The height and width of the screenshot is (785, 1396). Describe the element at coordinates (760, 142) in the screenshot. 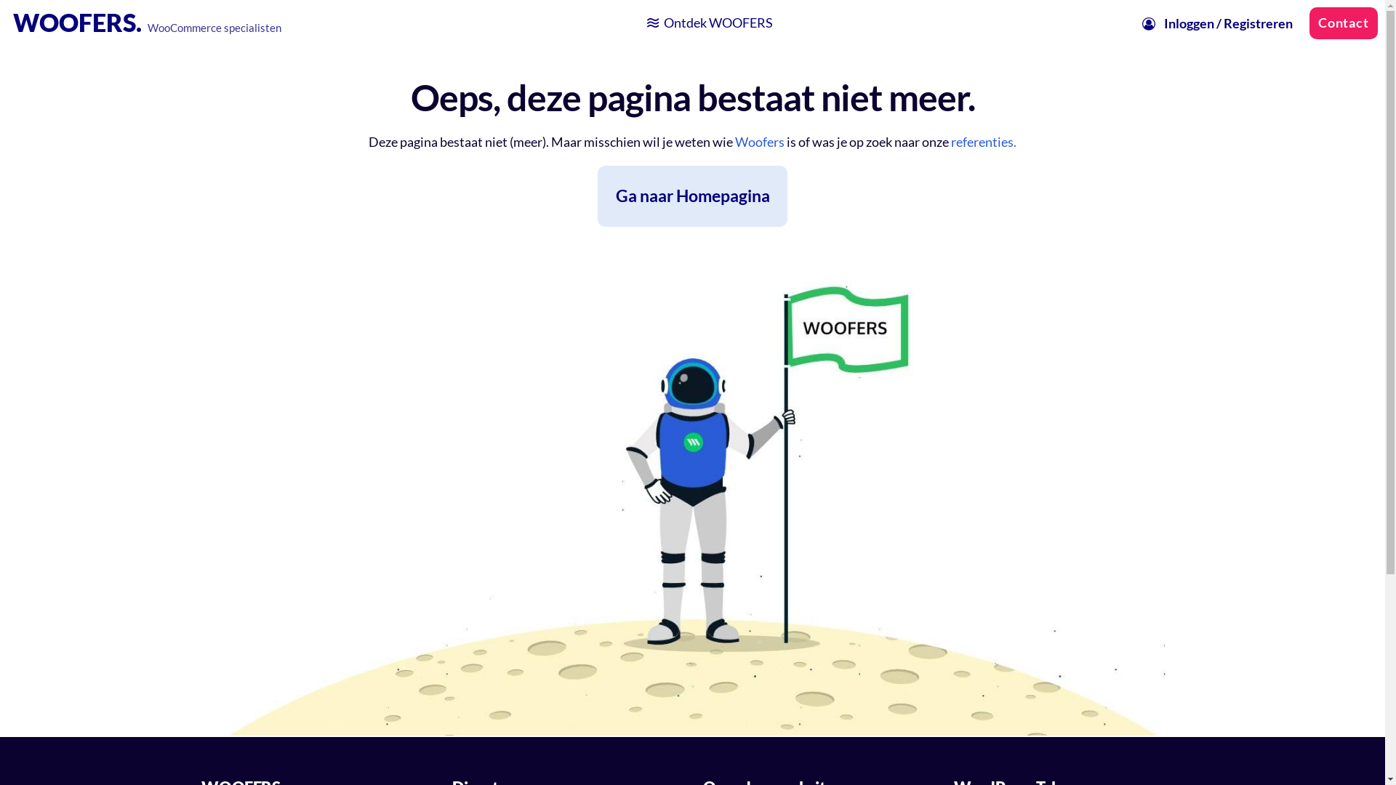

I see `Woofers` at that location.